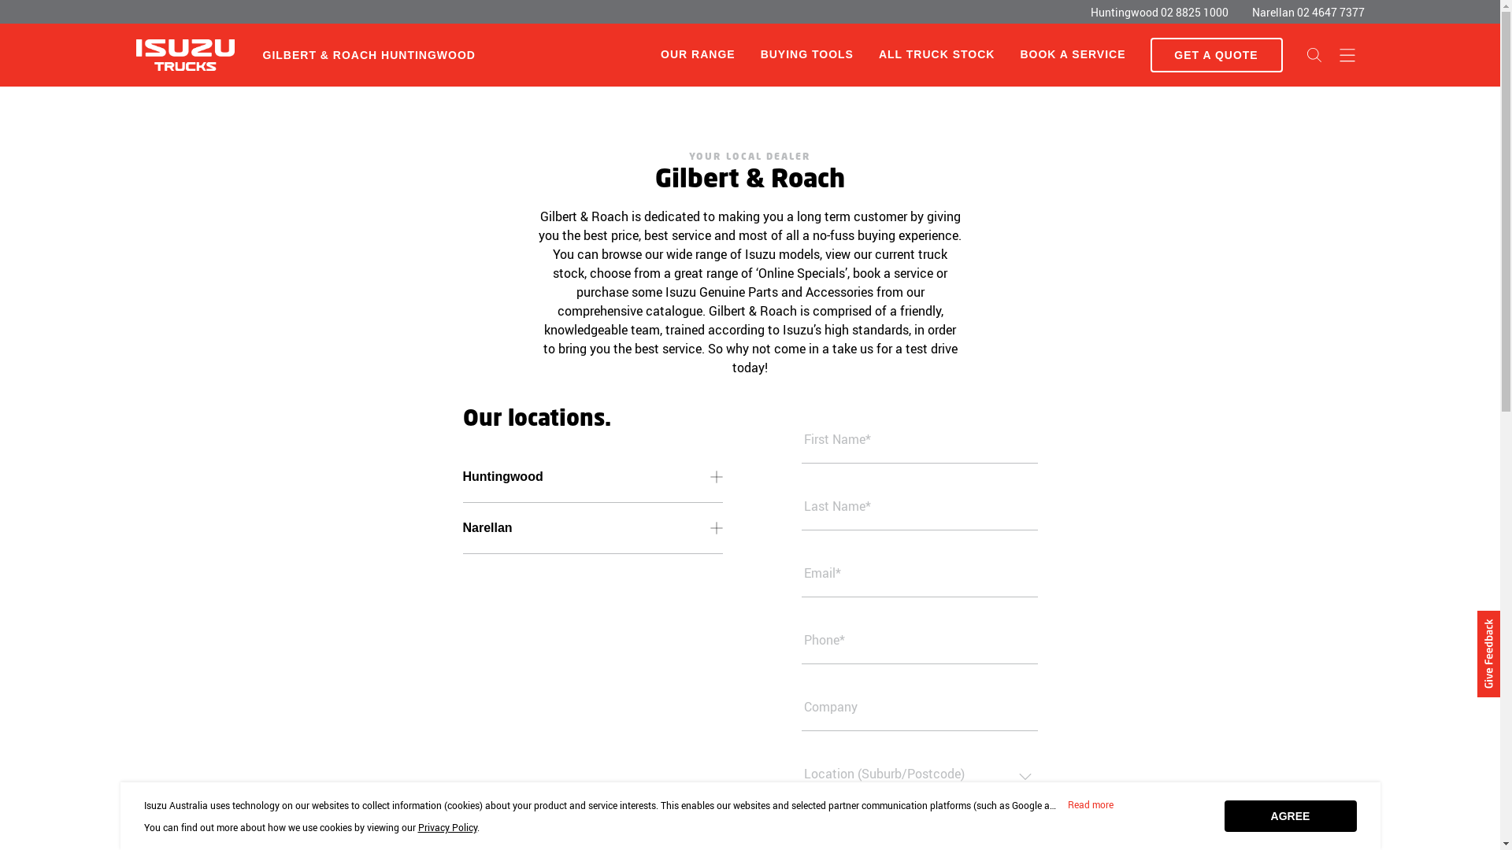 The width and height of the screenshot is (1512, 850). What do you see at coordinates (1090, 805) in the screenshot?
I see `Read more` at bounding box center [1090, 805].